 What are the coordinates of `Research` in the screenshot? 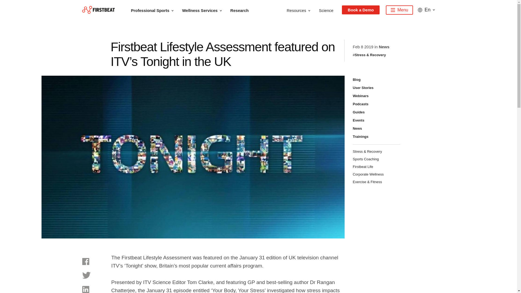 It's located at (242, 10).